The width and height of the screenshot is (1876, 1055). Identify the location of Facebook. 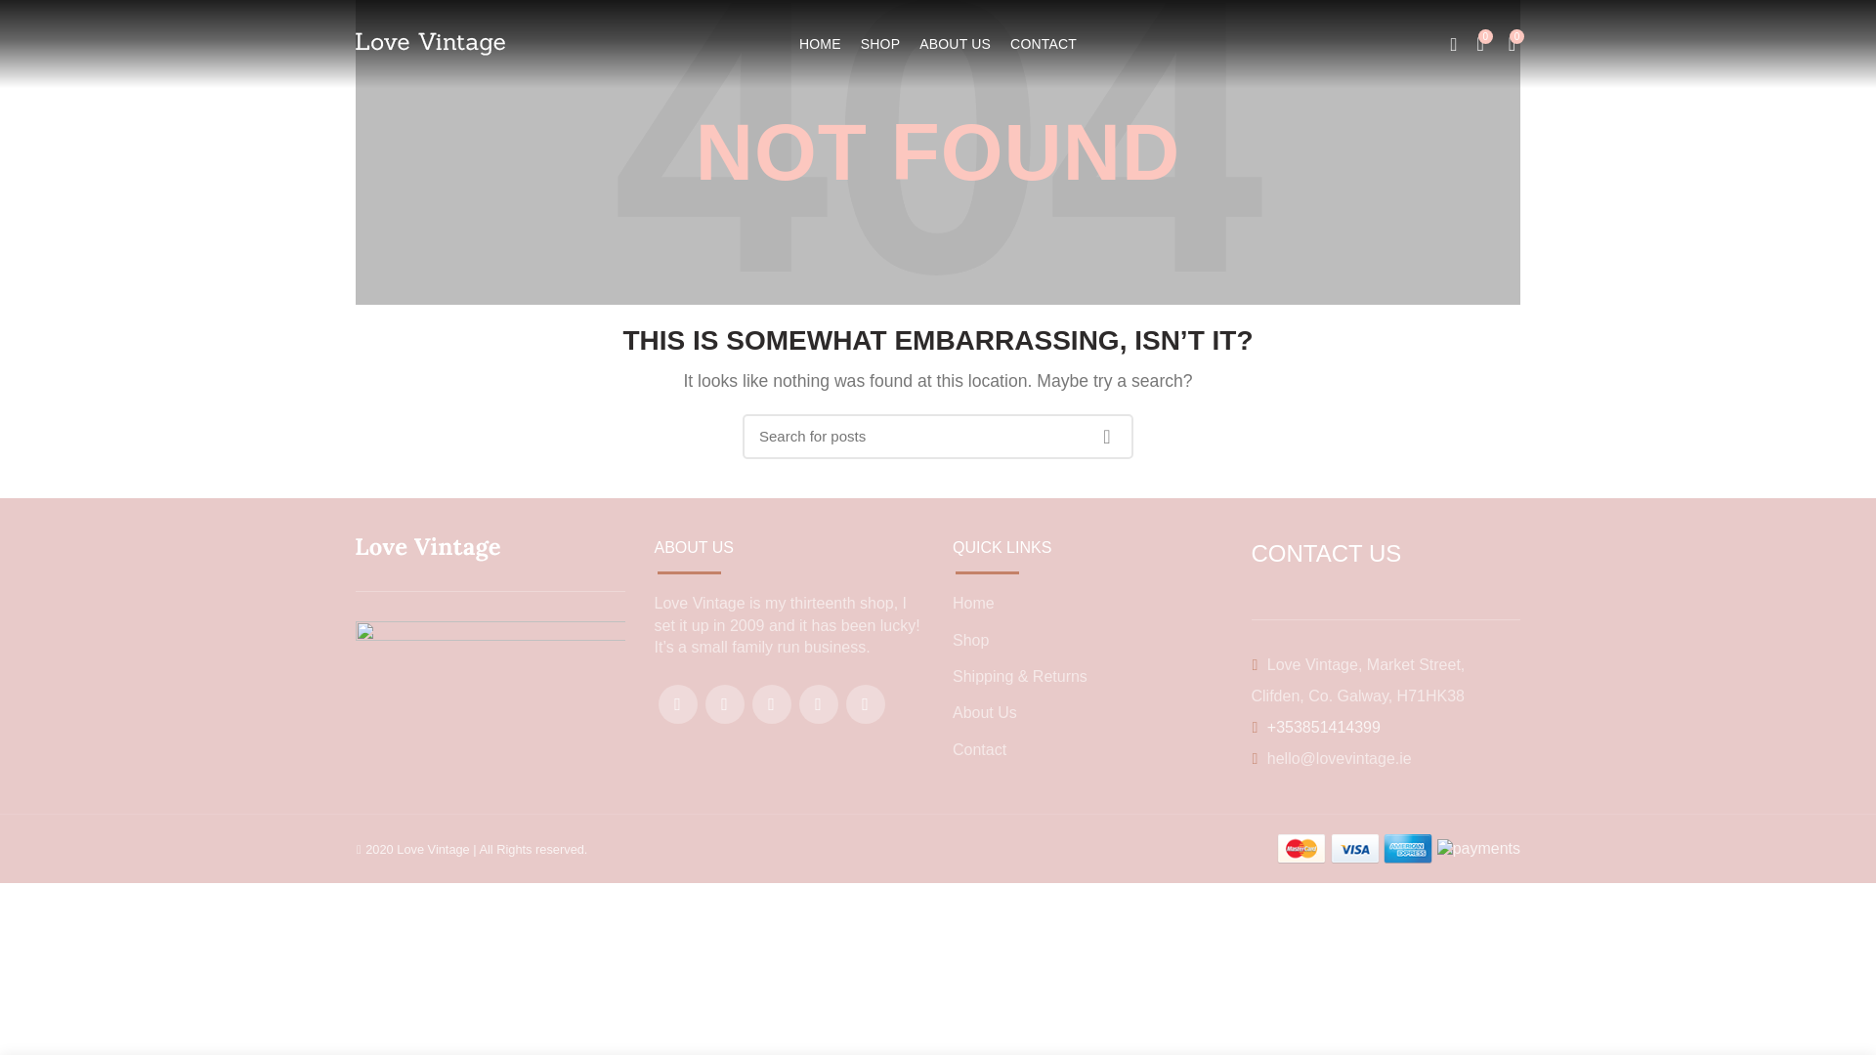
(678, 703).